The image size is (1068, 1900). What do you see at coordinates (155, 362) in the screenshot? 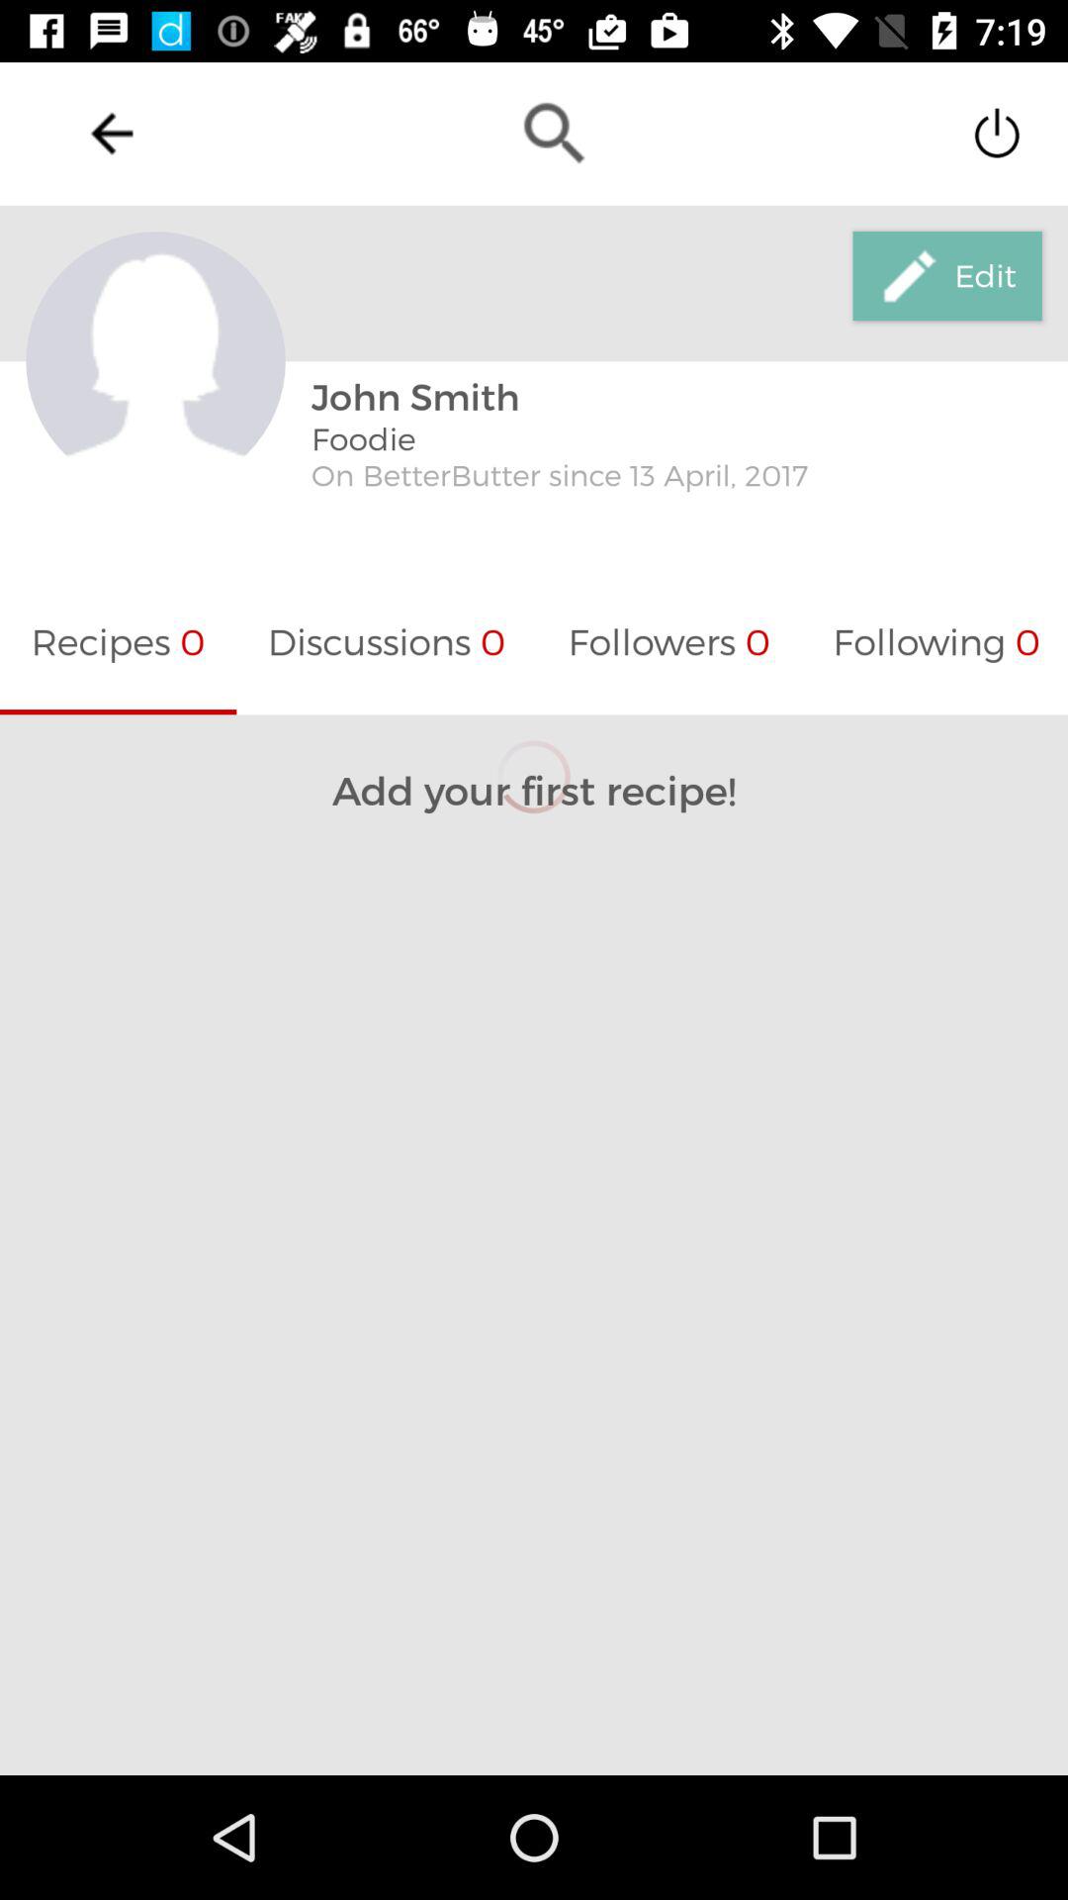
I see `click on the profile icon` at bounding box center [155, 362].